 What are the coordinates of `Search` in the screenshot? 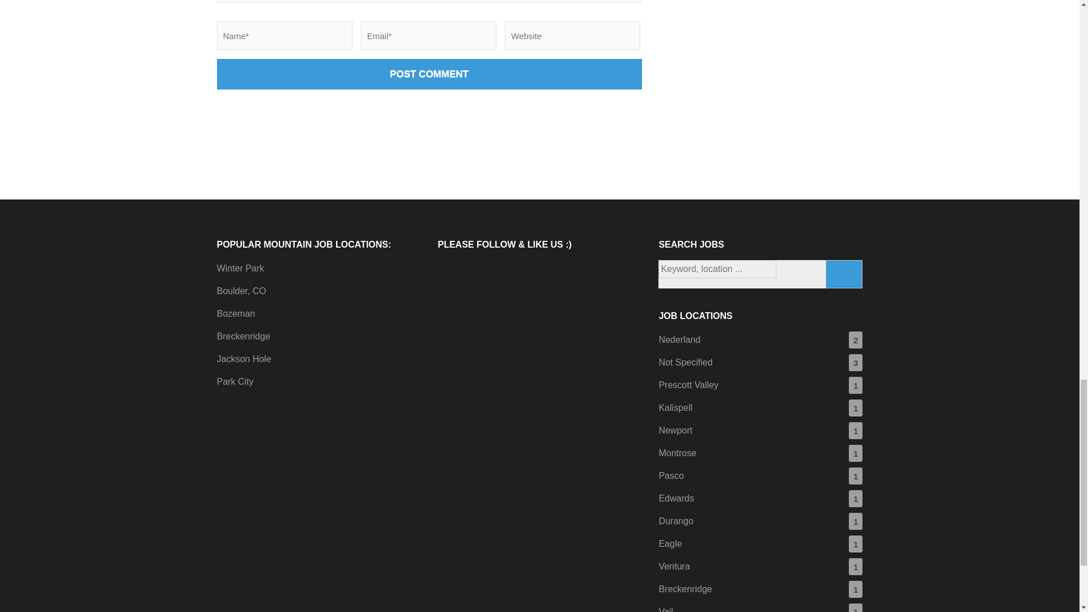 It's located at (844, 274).